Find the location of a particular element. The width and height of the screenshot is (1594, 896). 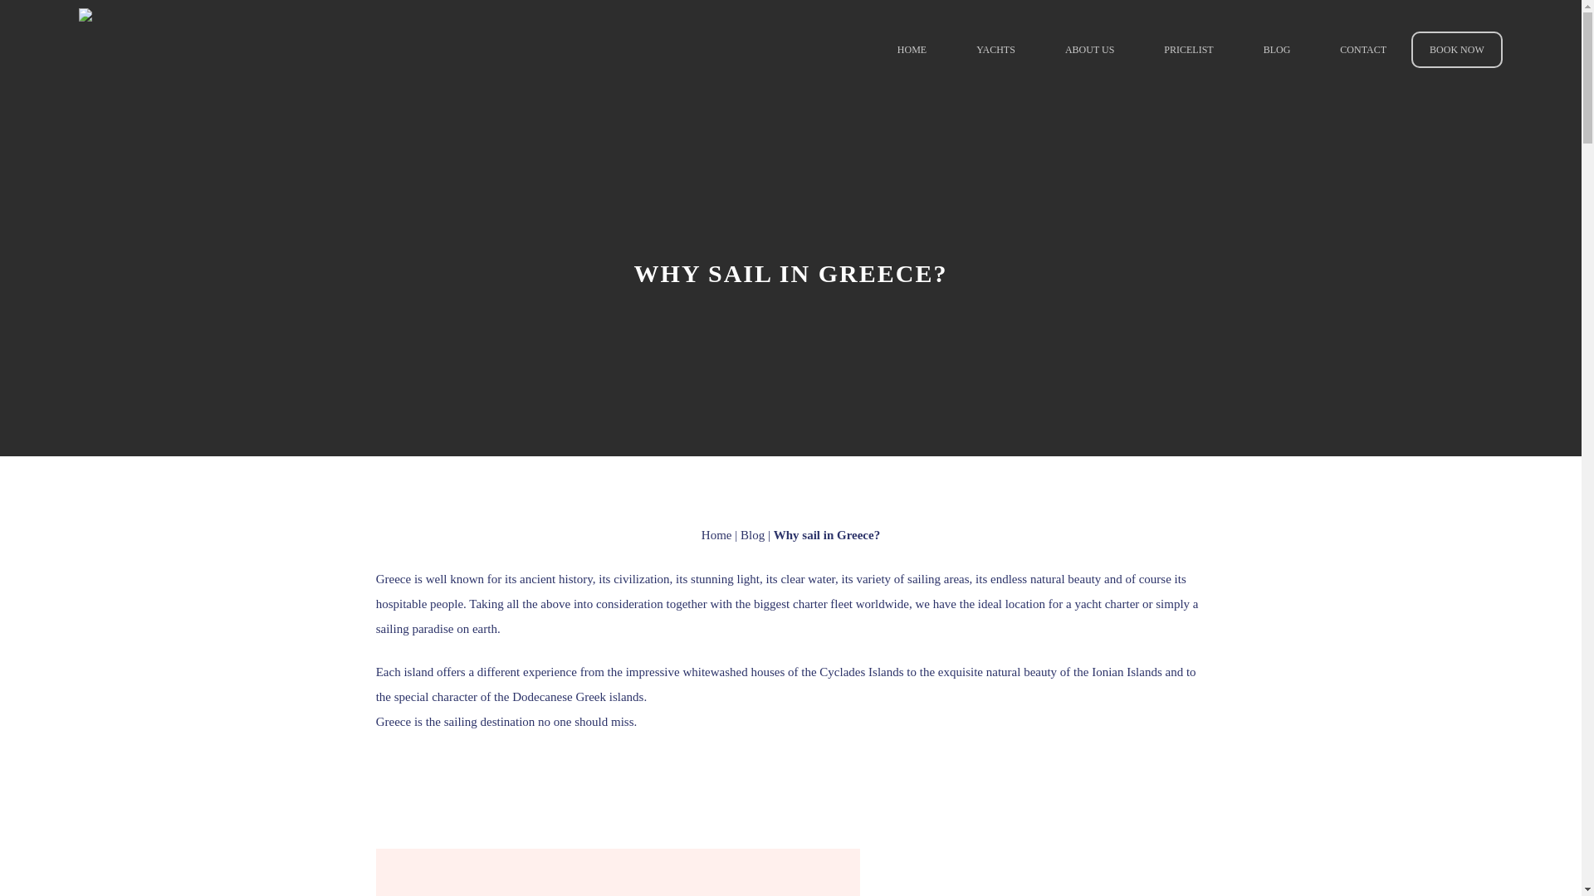

Home is located at coordinates (716, 535).